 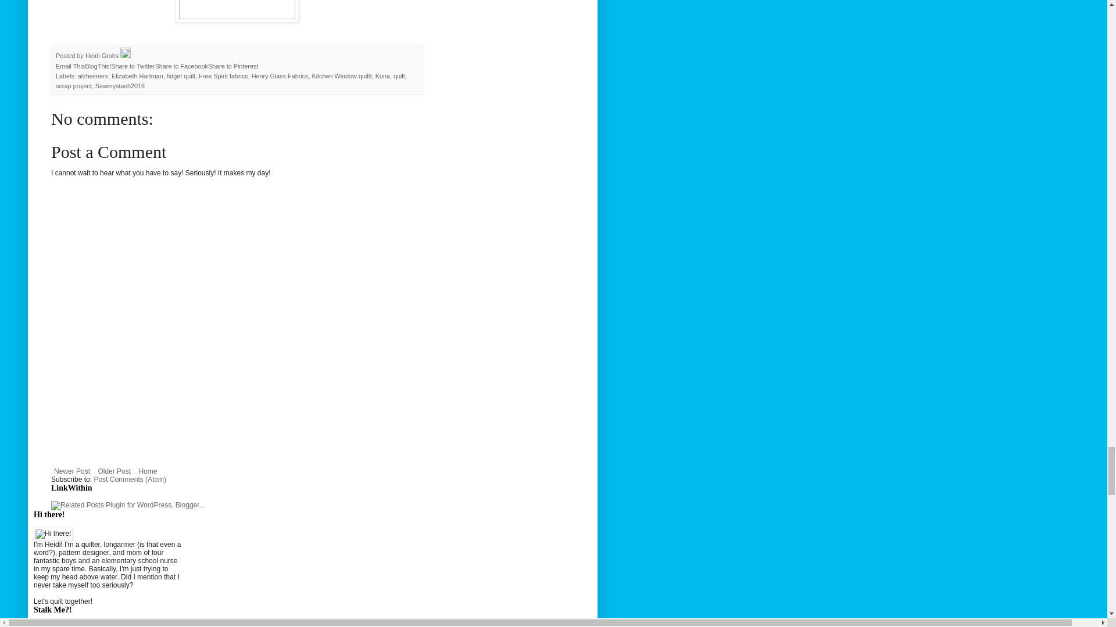 What do you see at coordinates (233, 66) in the screenshot?
I see `Share to Pinterest` at bounding box center [233, 66].